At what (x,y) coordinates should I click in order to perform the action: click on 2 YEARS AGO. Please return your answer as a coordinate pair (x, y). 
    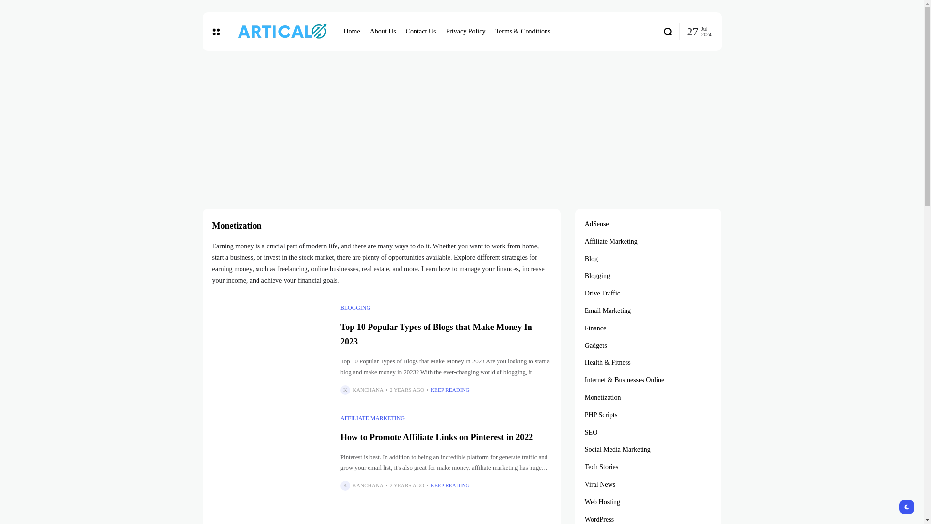
    Looking at the image, I should click on (407, 485).